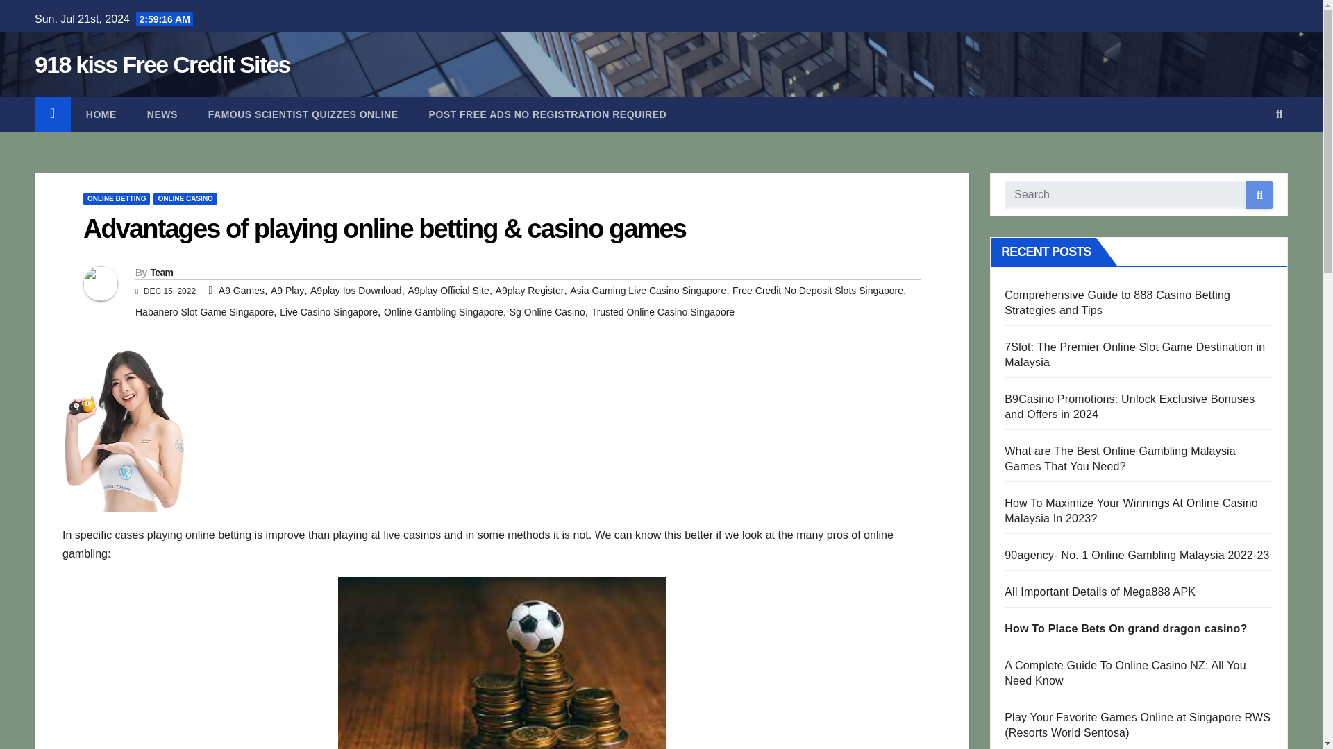  Describe the element at coordinates (356, 290) in the screenshot. I see `A9play Ios Download` at that location.